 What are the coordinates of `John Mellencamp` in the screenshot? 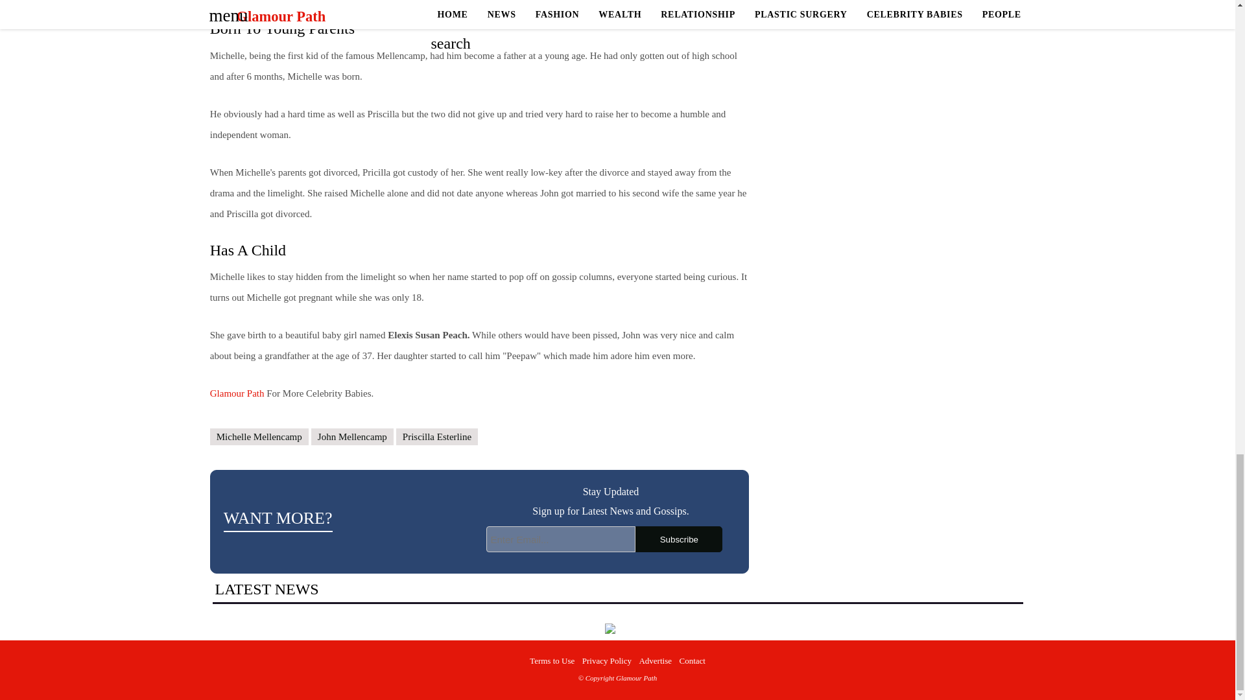 It's located at (352, 437).